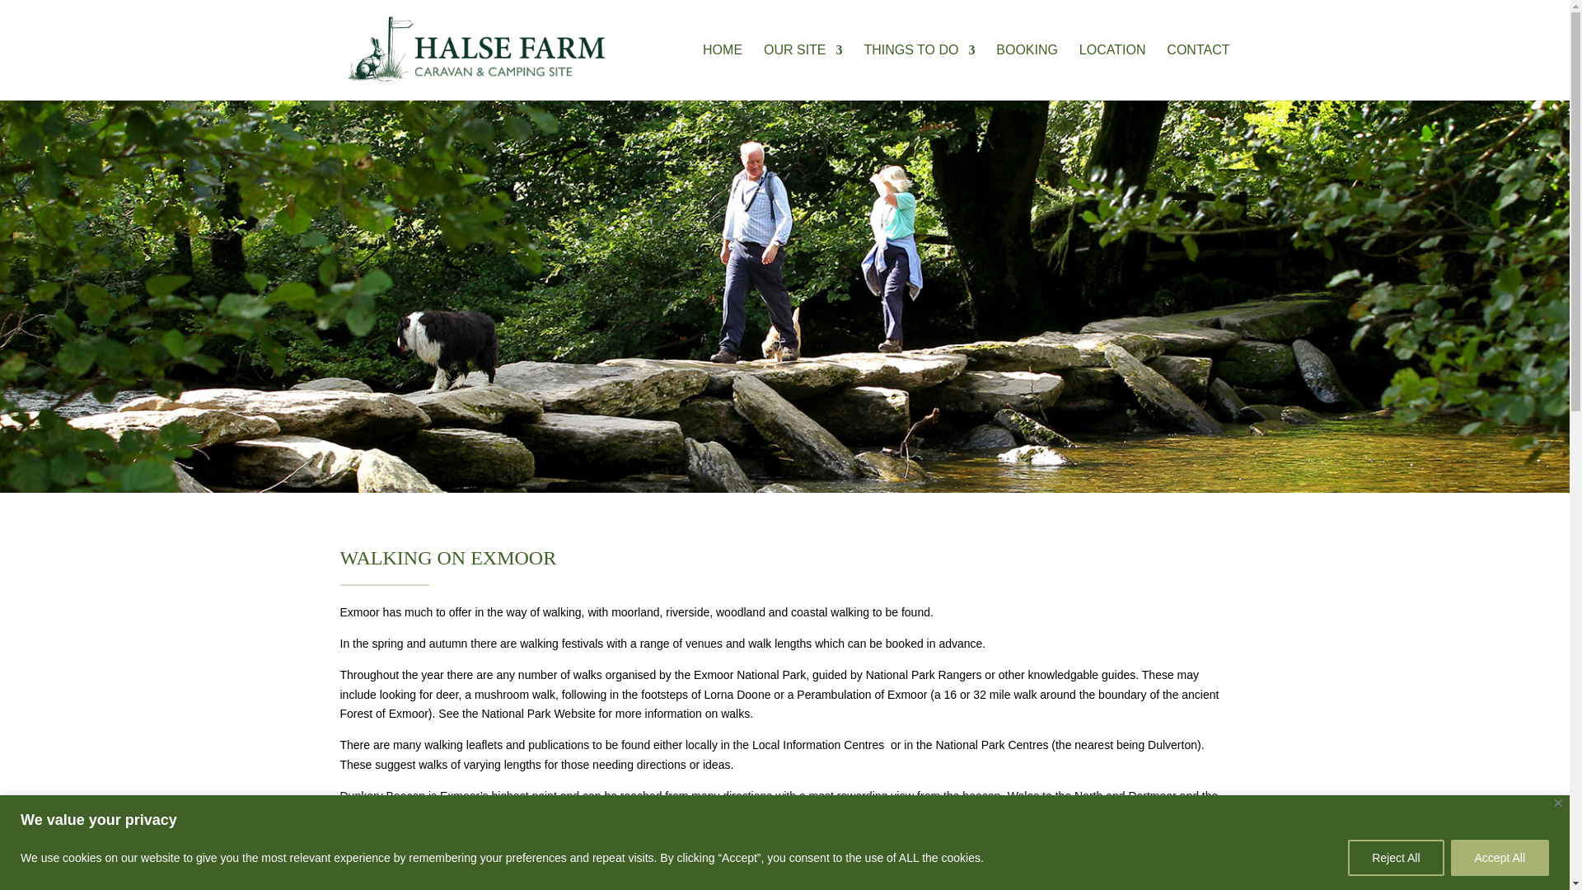 Image resolution: width=1582 pixels, height=890 pixels. What do you see at coordinates (1112, 73) in the screenshot?
I see `LOCATION` at bounding box center [1112, 73].